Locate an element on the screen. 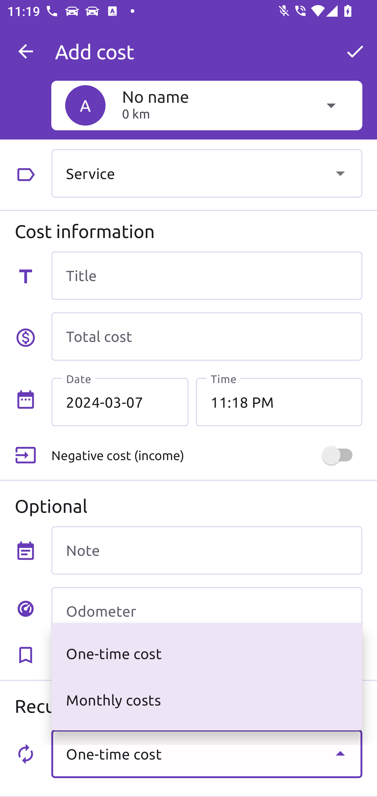 The height and width of the screenshot is (797, 377). Navigate up is located at coordinates (26, 51).